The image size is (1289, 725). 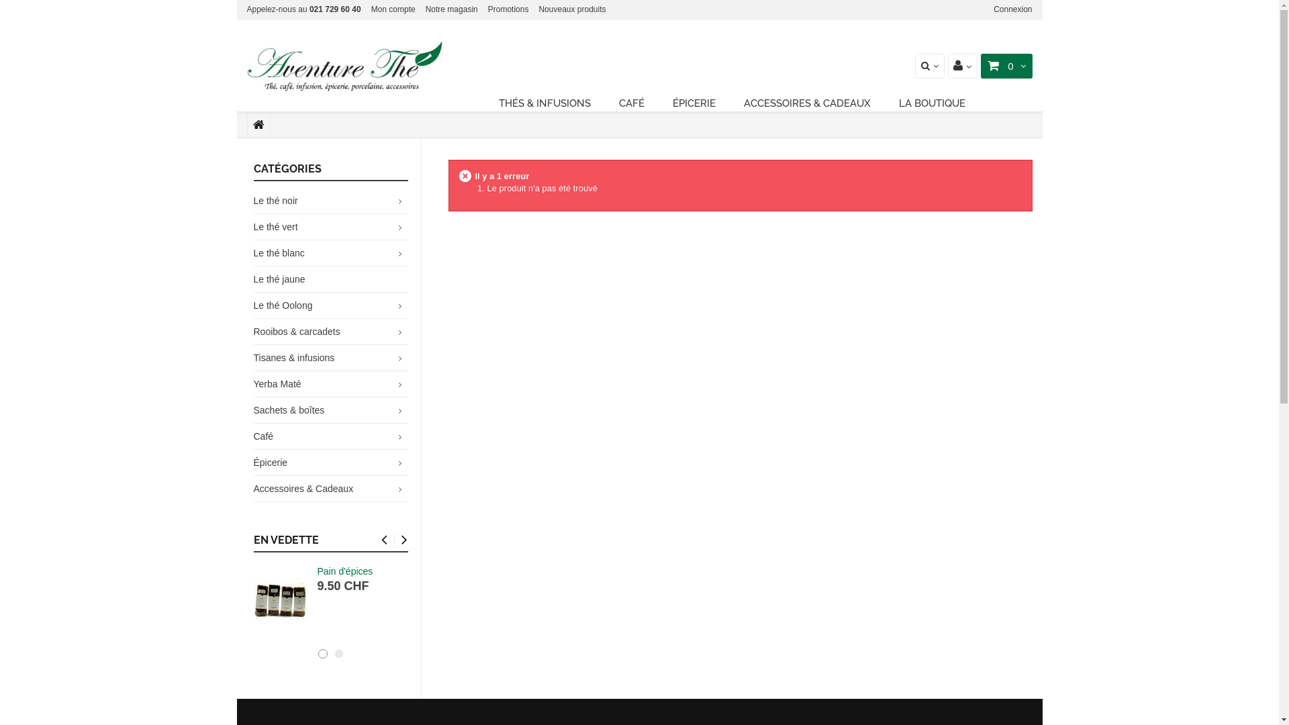 What do you see at coordinates (303, 489) in the screenshot?
I see `Accessoires & Cadeaux` at bounding box center [303, 489].